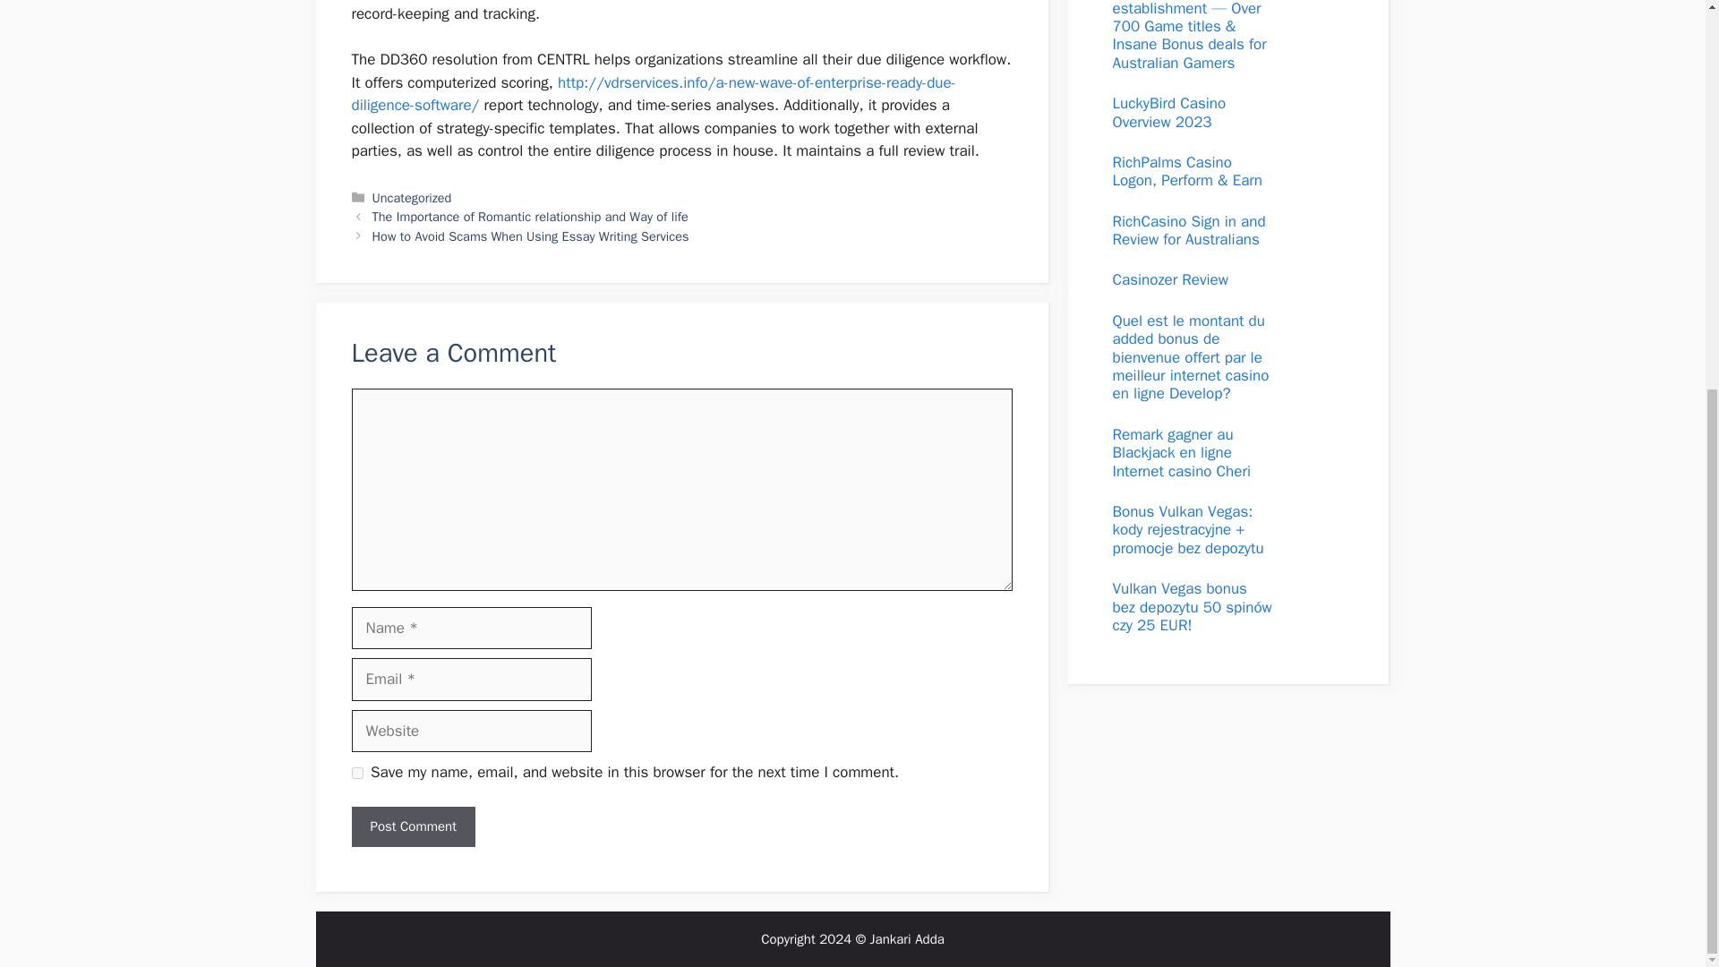 The height and width of the screenshot is (967, 1719). I want to click on RichCasino Sign in and Review for Australians, so click(1189, 229).